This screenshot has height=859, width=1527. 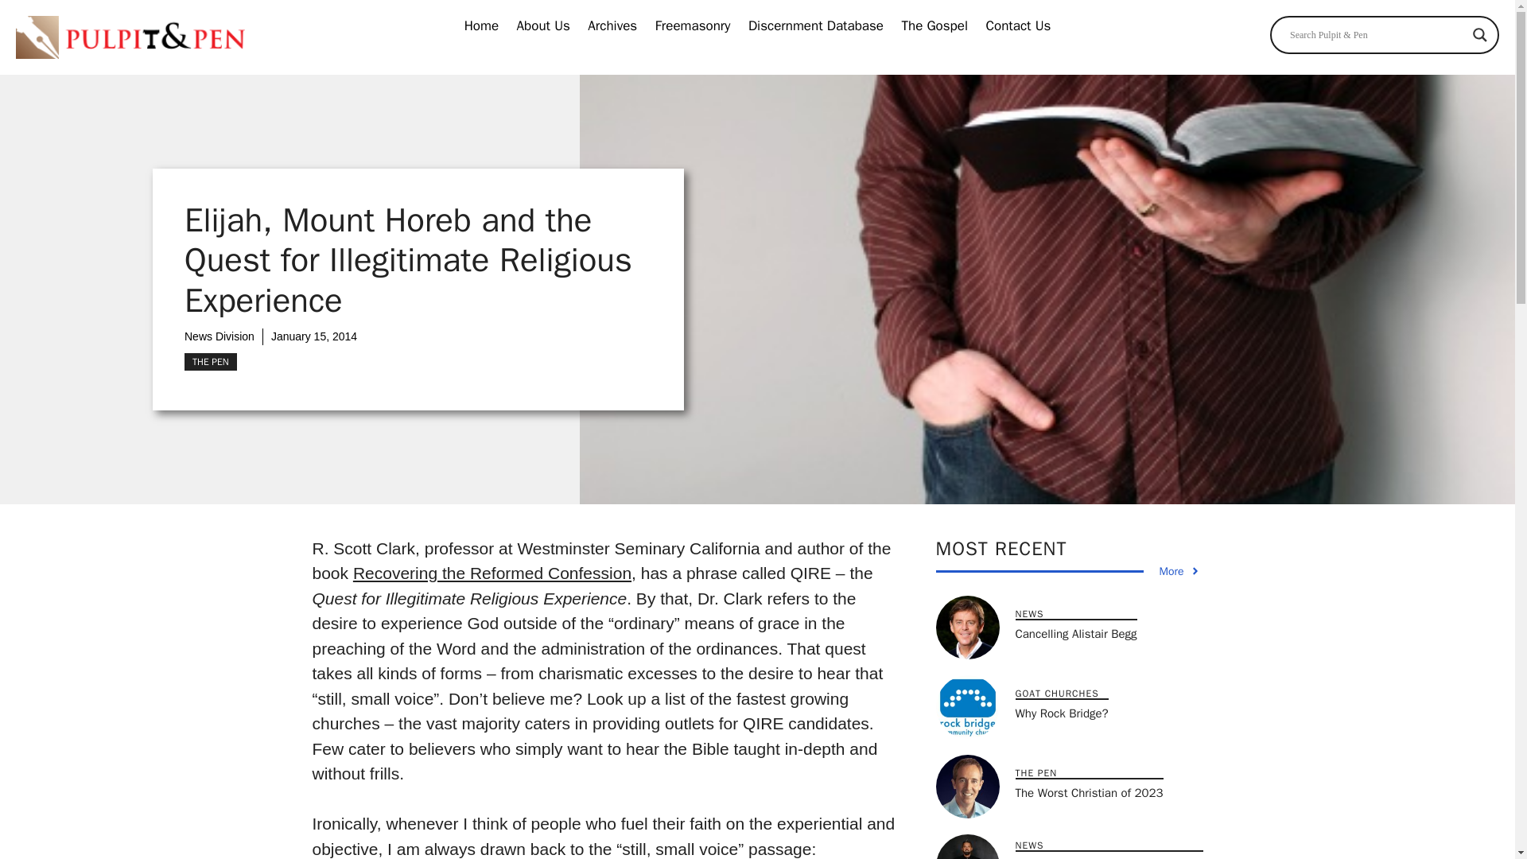 What do you see at coordinates (210, 361) in the screenshot?
I see `THE PEN` at bounding box center [210, 361].